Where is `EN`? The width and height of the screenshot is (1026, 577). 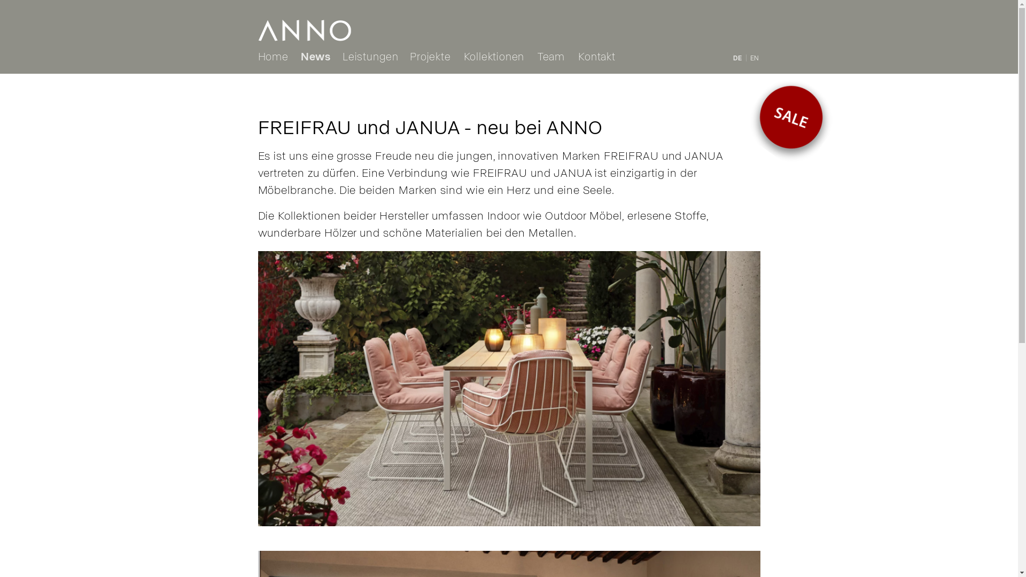
EN is located at coordinates (755, 59).